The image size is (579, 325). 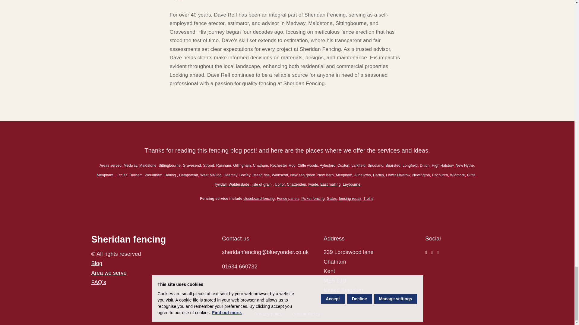 What do you see at coordinates (223, 165) in the screenshot?
I see `Rainham` at bounding box center [223, 165].